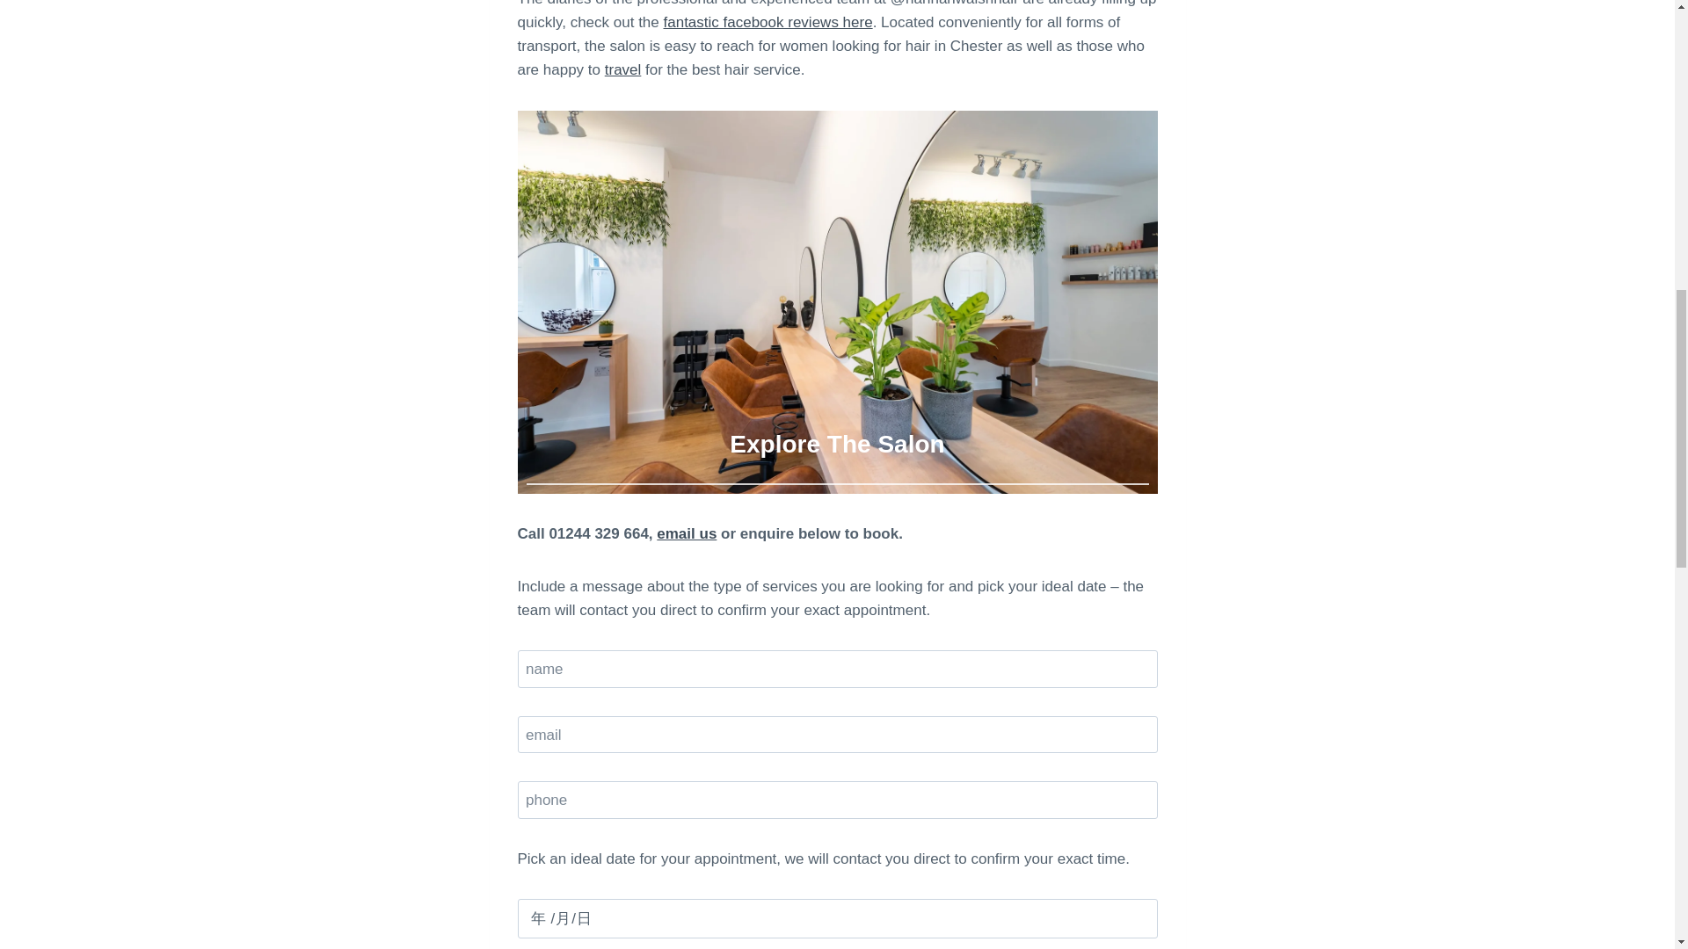 The image size is (1688, 949). Describe the element at coordinates (622, 69) in the screenshot. I see `travel` at that location.